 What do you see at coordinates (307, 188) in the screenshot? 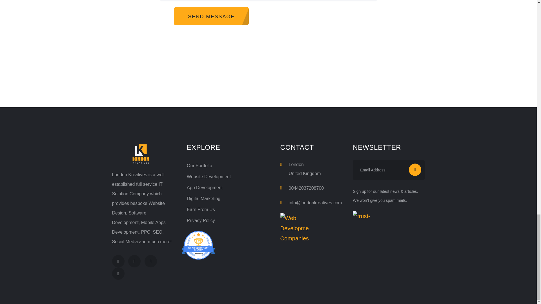
I see `00442037208700` at bounding box center [307, 188].